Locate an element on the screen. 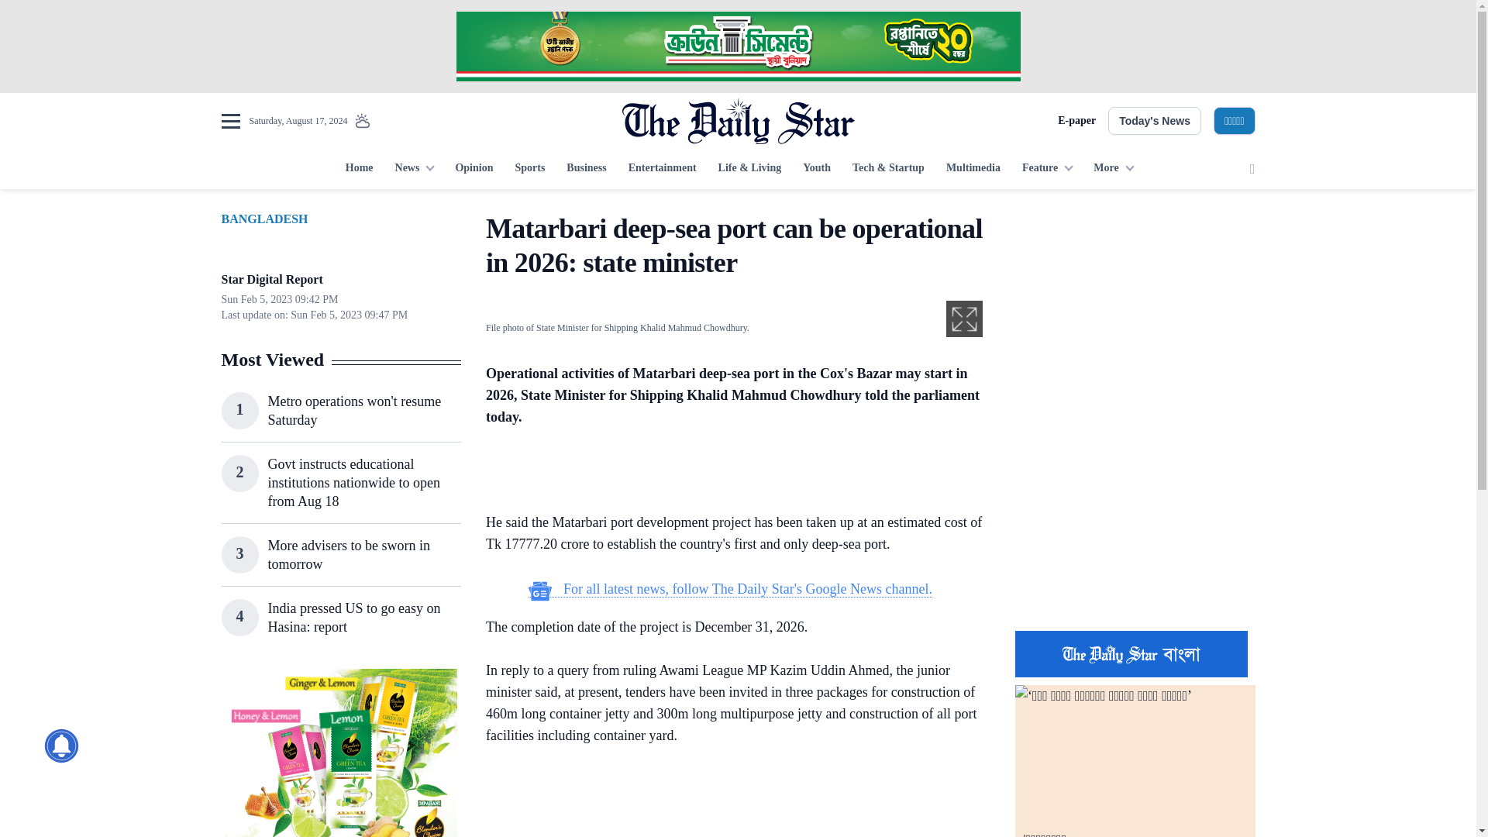 The height and width of the screenshot is (837, 1488). 3rd party ad content is located at coordinates (730, 473).